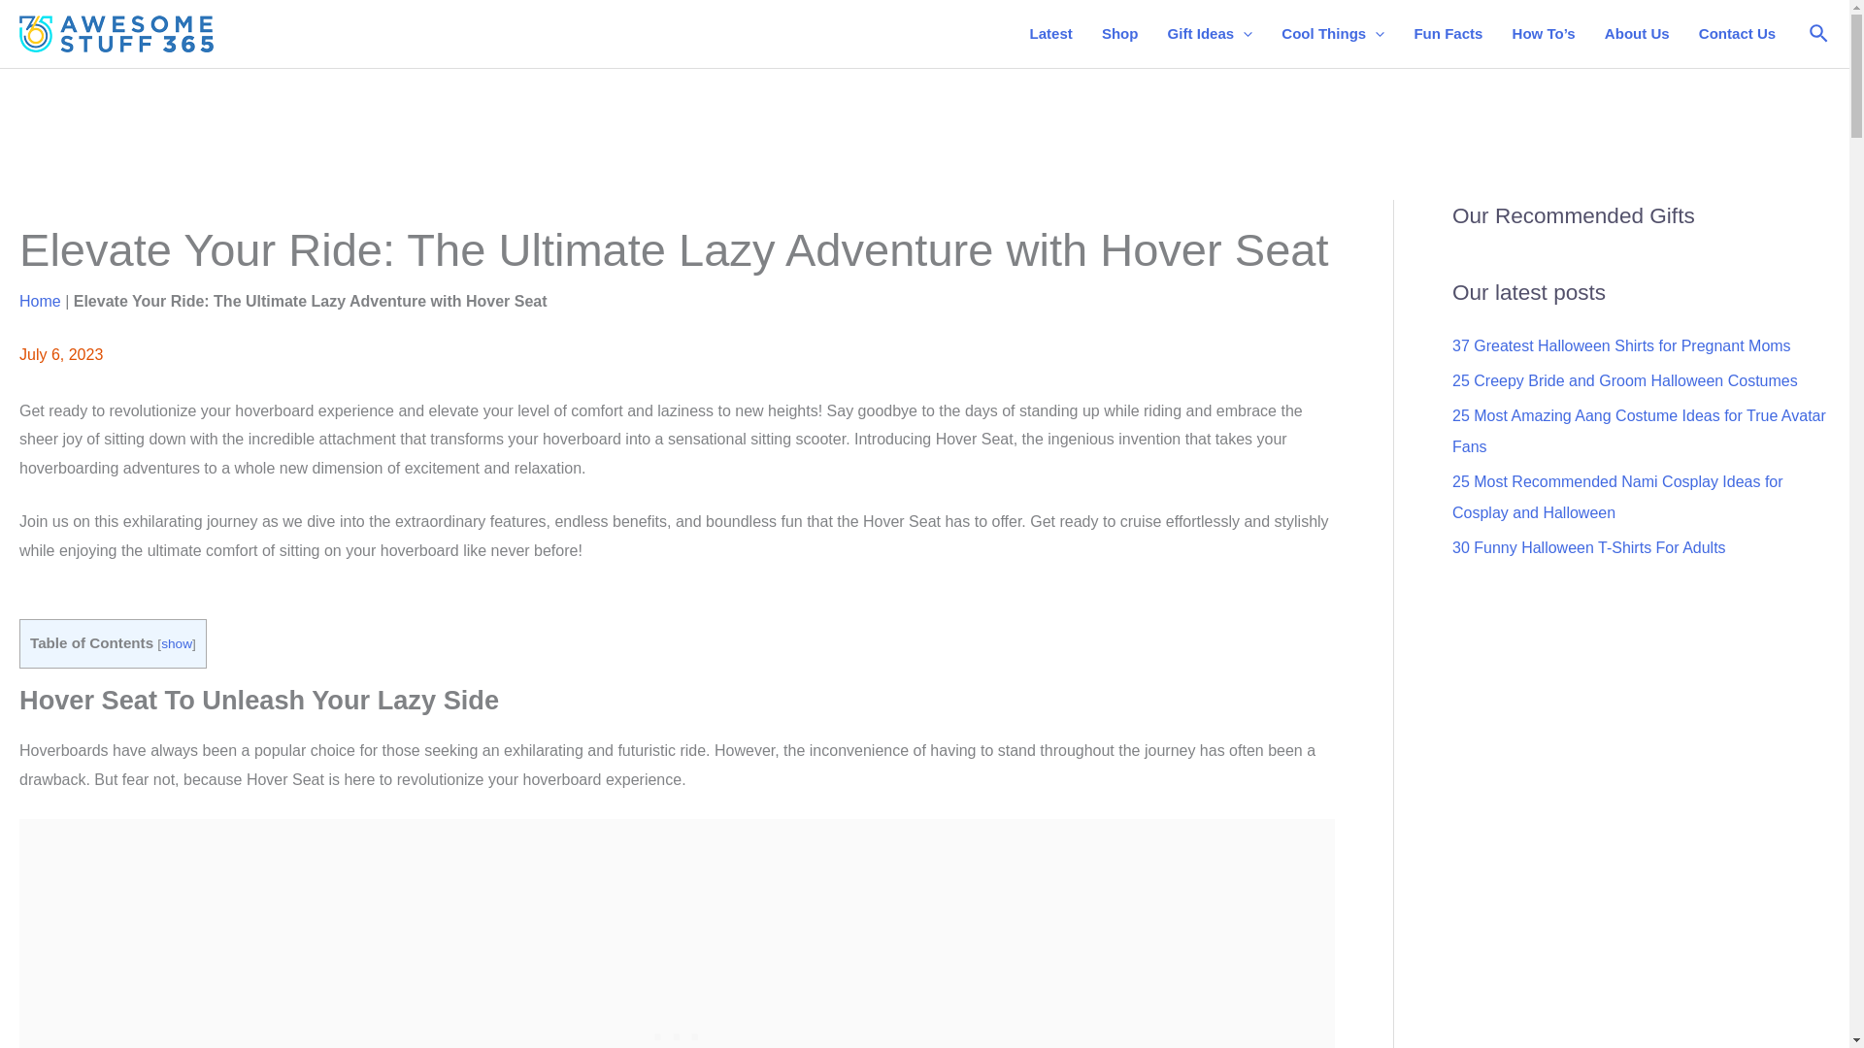 Image resolution: width=1864 pixels, height=1048 pixels. I want to click on Contact Us, so click(1738, 34).